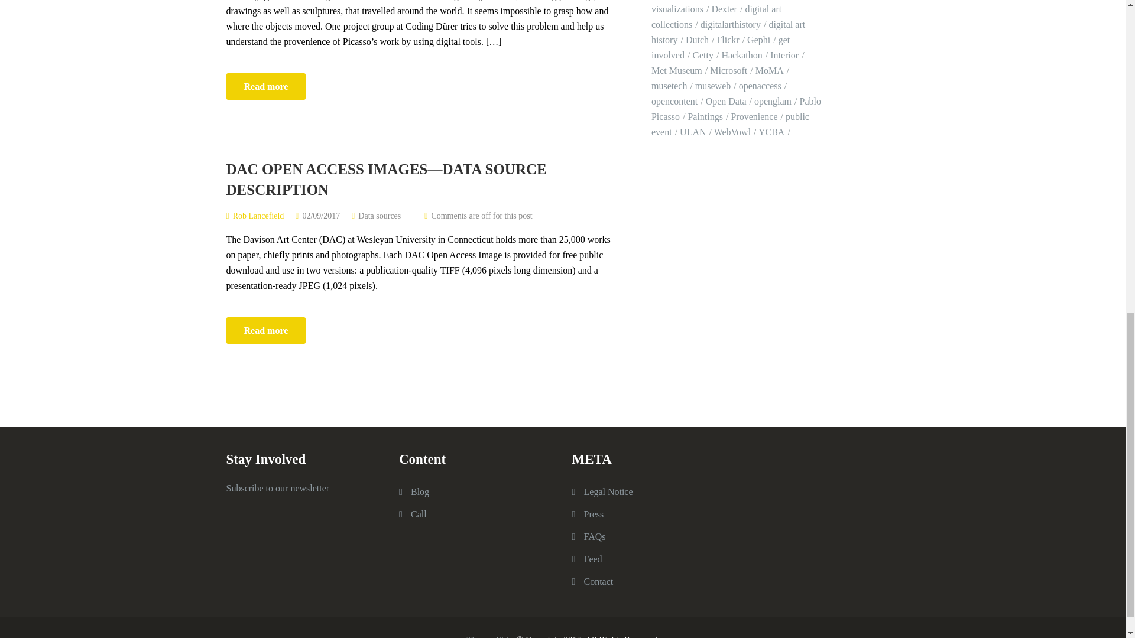 The image size is (1135, 638). I want to click on Read more, so click(265, 330).